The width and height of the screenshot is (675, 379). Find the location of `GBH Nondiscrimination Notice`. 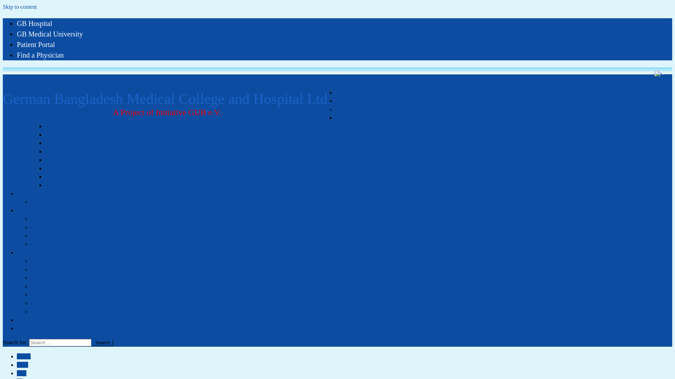

GBH Nondiscrimination Notice is located at coordinates (67, 312).